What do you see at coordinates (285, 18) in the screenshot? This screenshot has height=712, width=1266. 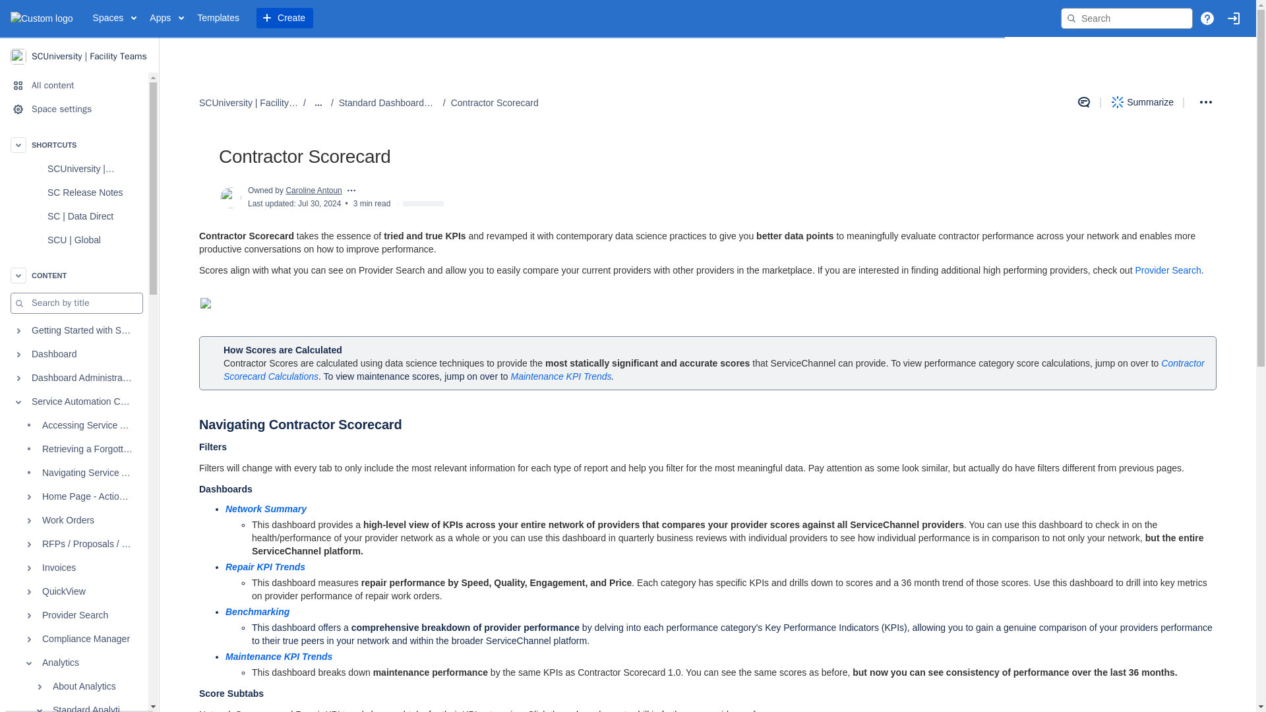 I see `Create` at bounding box center [285, 18].